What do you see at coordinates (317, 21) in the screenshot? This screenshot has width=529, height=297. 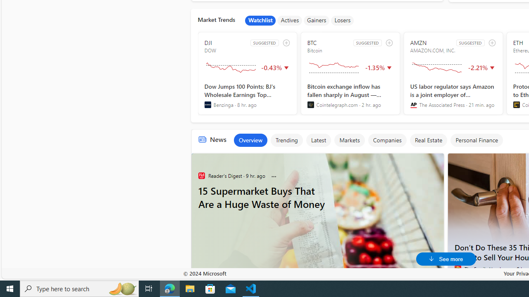 I see `Gainers` at bounding box center [317, 21].